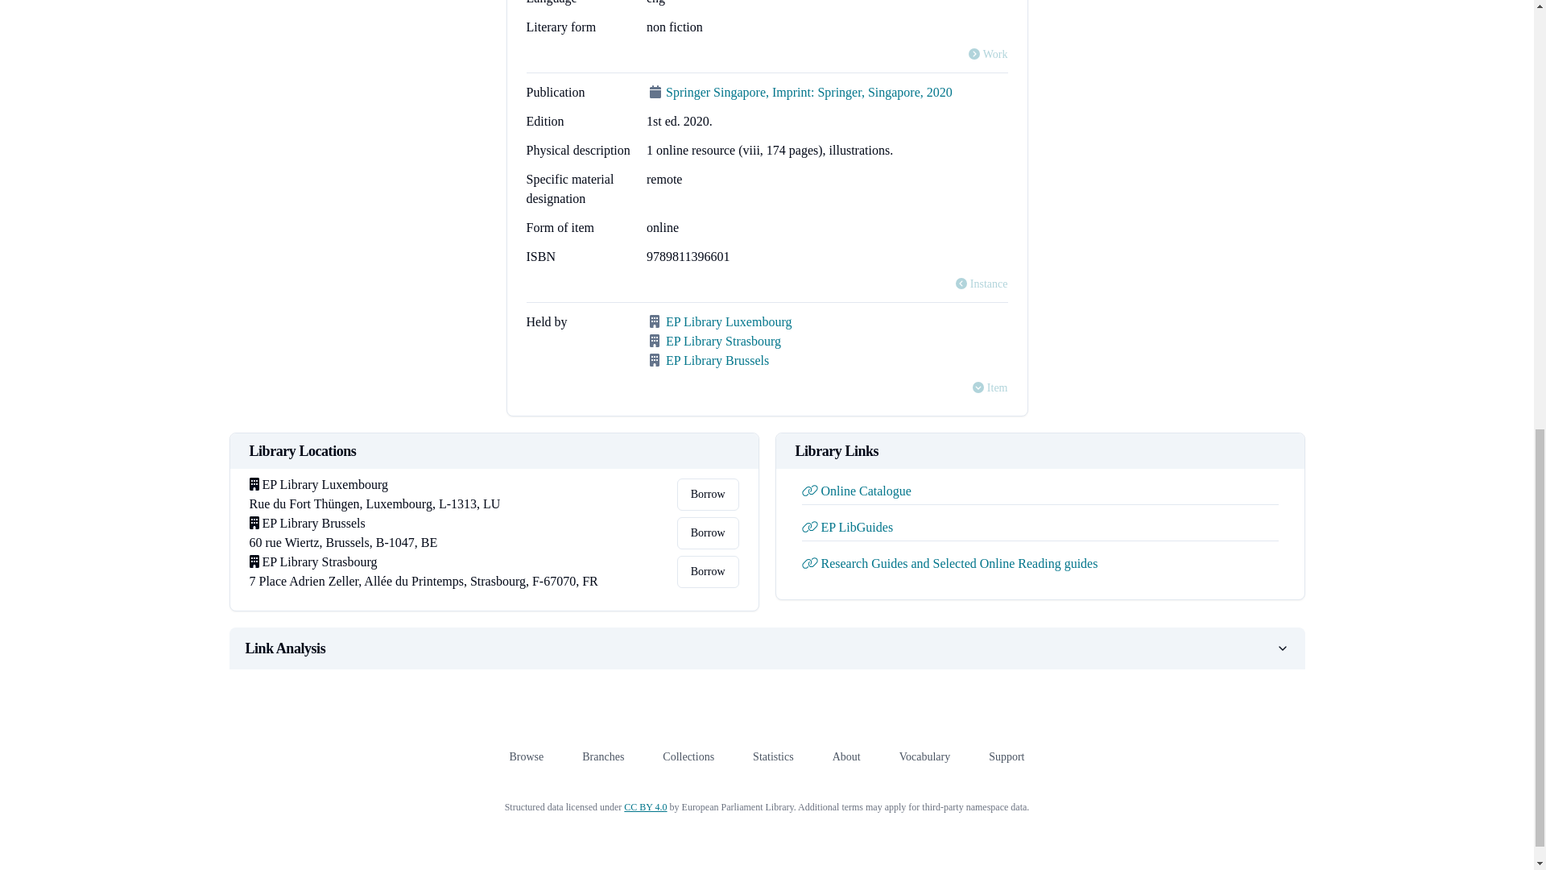 The height and width of the screenshot is (870, 1546). What do you see at coordinates (723, 341) in the screenshot?
I see `EP Library Strasbourg` at bounding box center [723, 341].